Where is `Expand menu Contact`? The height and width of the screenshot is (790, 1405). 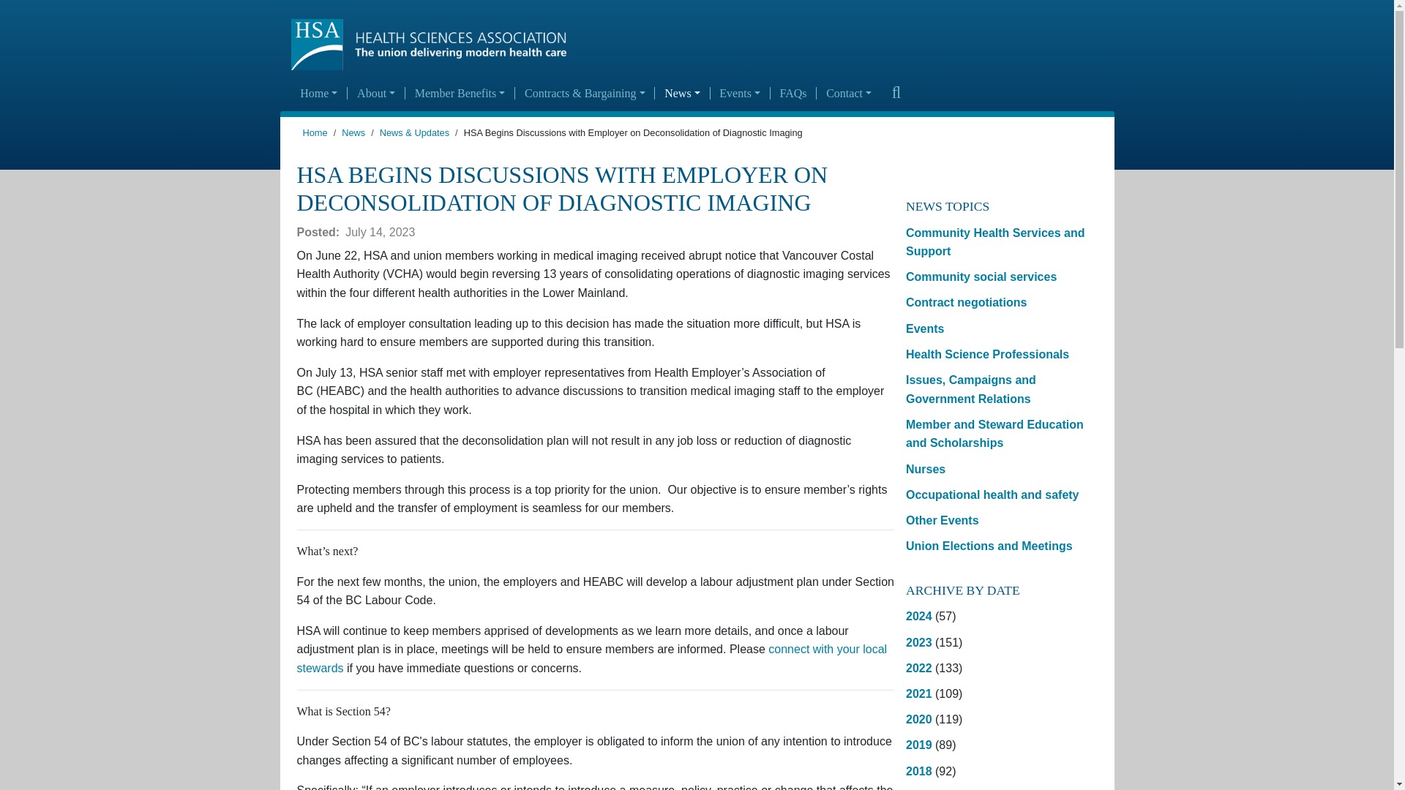 Expand menu Contact is located at coordinates (848, 94).